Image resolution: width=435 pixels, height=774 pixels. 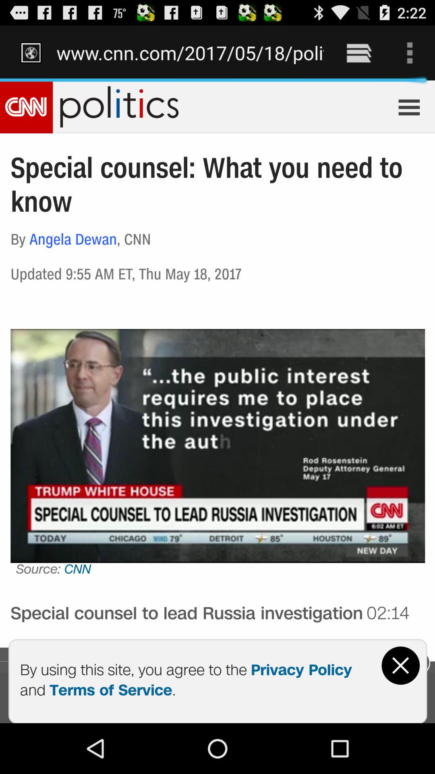 I want to click on go to the bottom left corner of the image, so click(x=68, y=755).